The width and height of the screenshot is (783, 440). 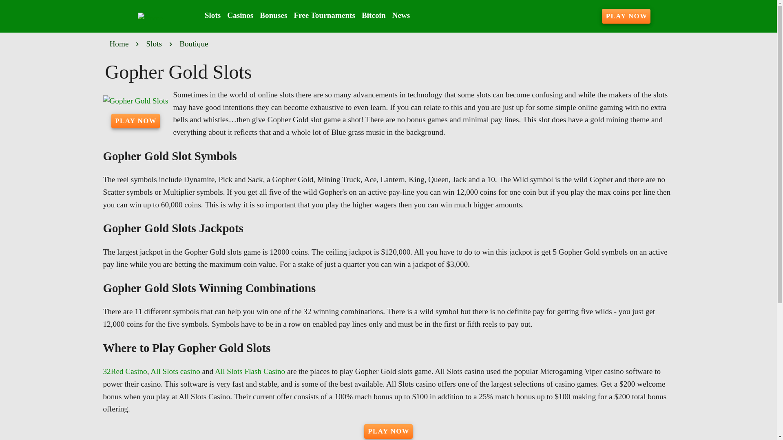 I want to click on Slots, so click(x=154, y=44).